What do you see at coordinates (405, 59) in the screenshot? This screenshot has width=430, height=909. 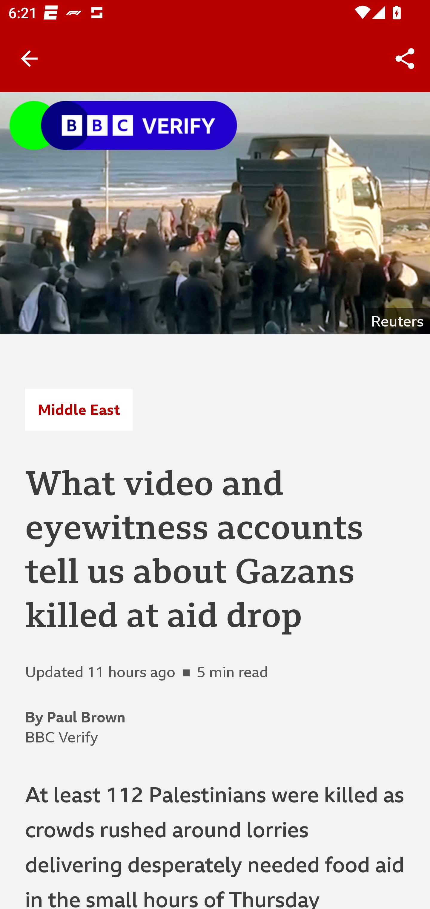 I see `Share` at bounding box center [405, 59].